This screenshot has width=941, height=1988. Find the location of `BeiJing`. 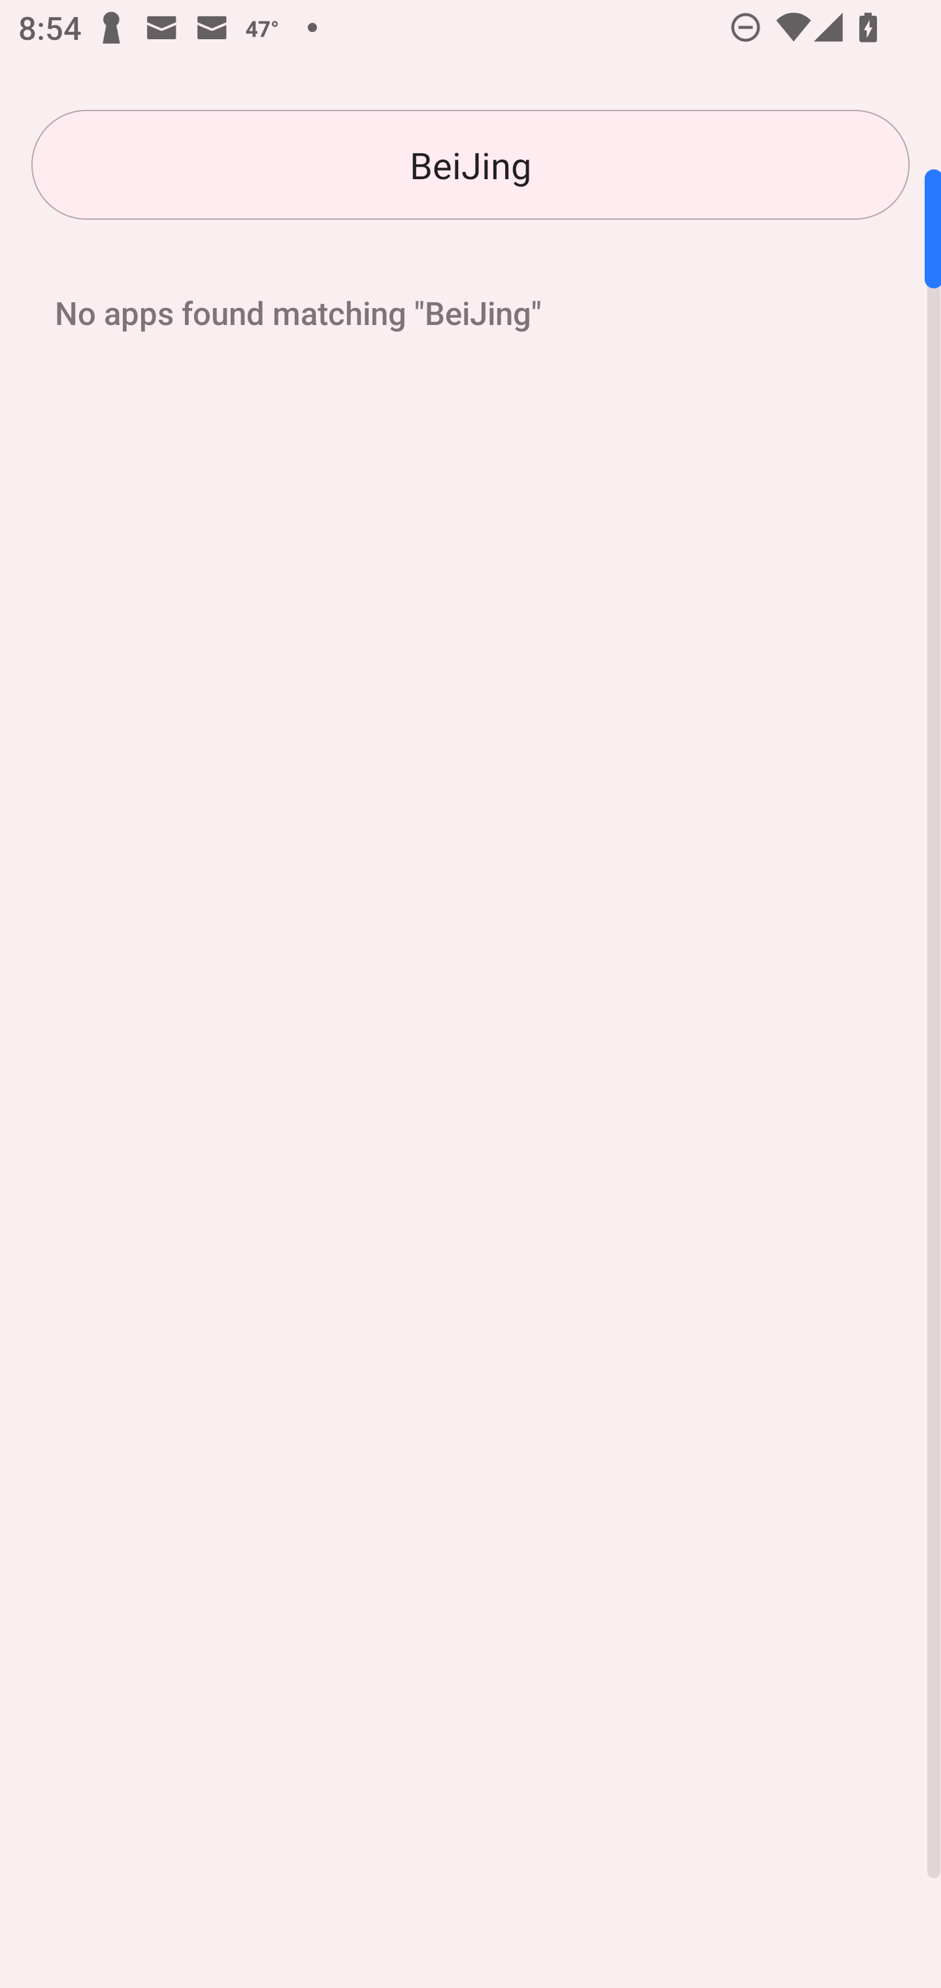

BeiJing is located at coordinates (470, 165).